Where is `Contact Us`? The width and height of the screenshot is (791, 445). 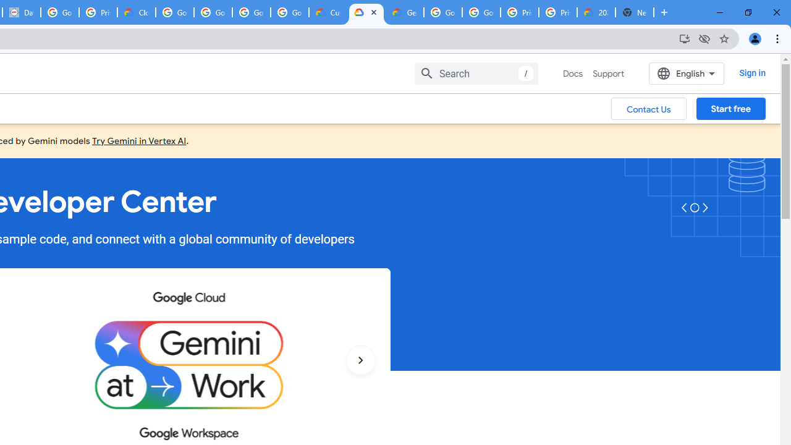
Contact Us is located at coordinates (649, 108).